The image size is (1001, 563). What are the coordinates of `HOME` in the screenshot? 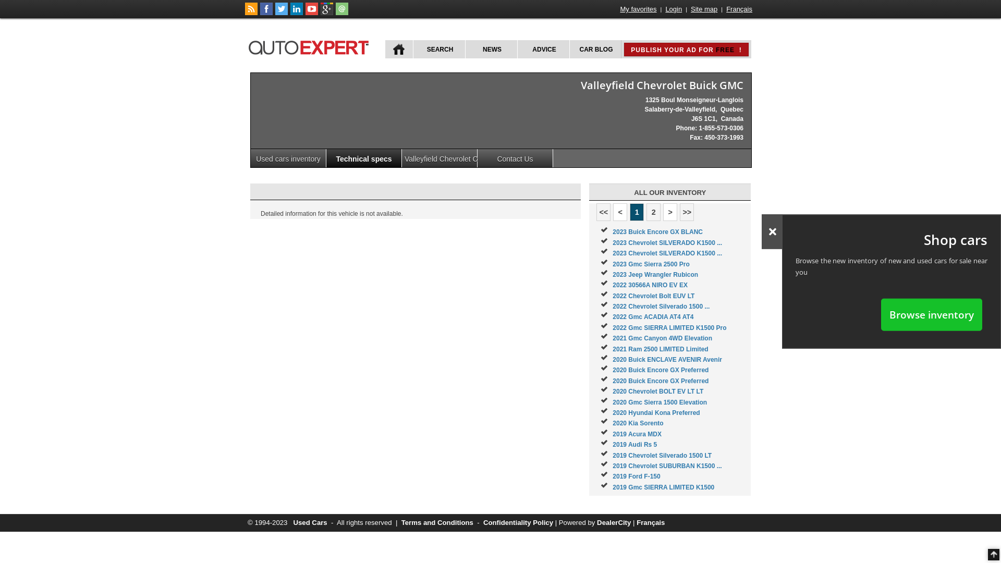 It's located at (399, 49).